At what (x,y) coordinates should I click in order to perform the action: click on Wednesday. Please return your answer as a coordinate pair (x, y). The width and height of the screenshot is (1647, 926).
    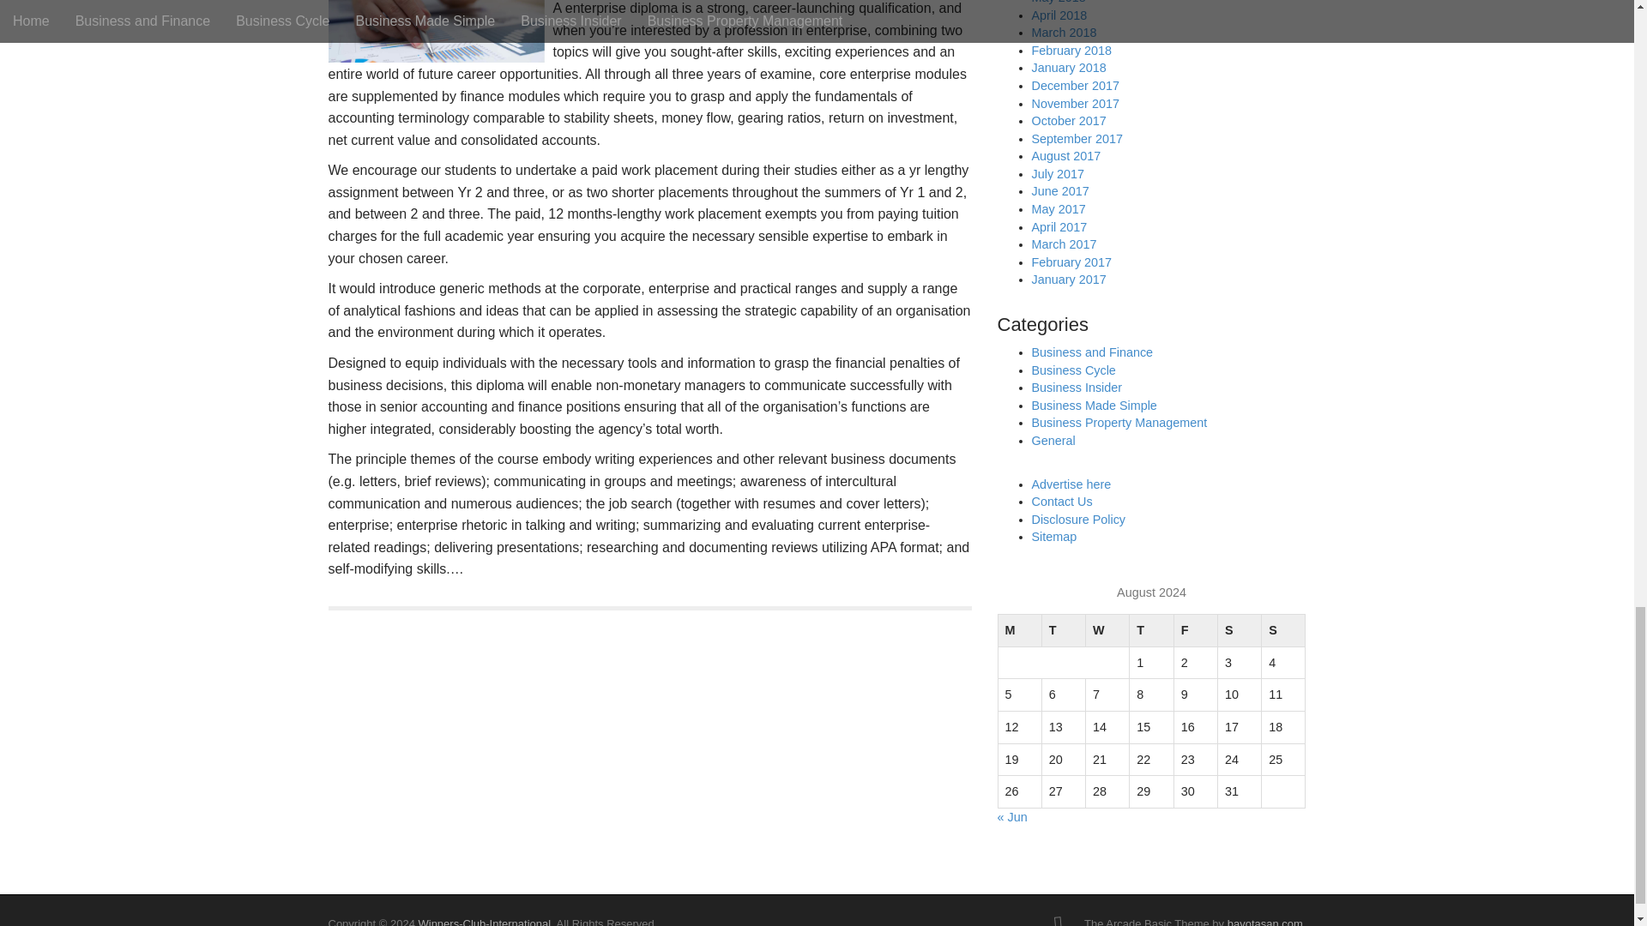
    Looking at the image, I should click on (1107, 631).